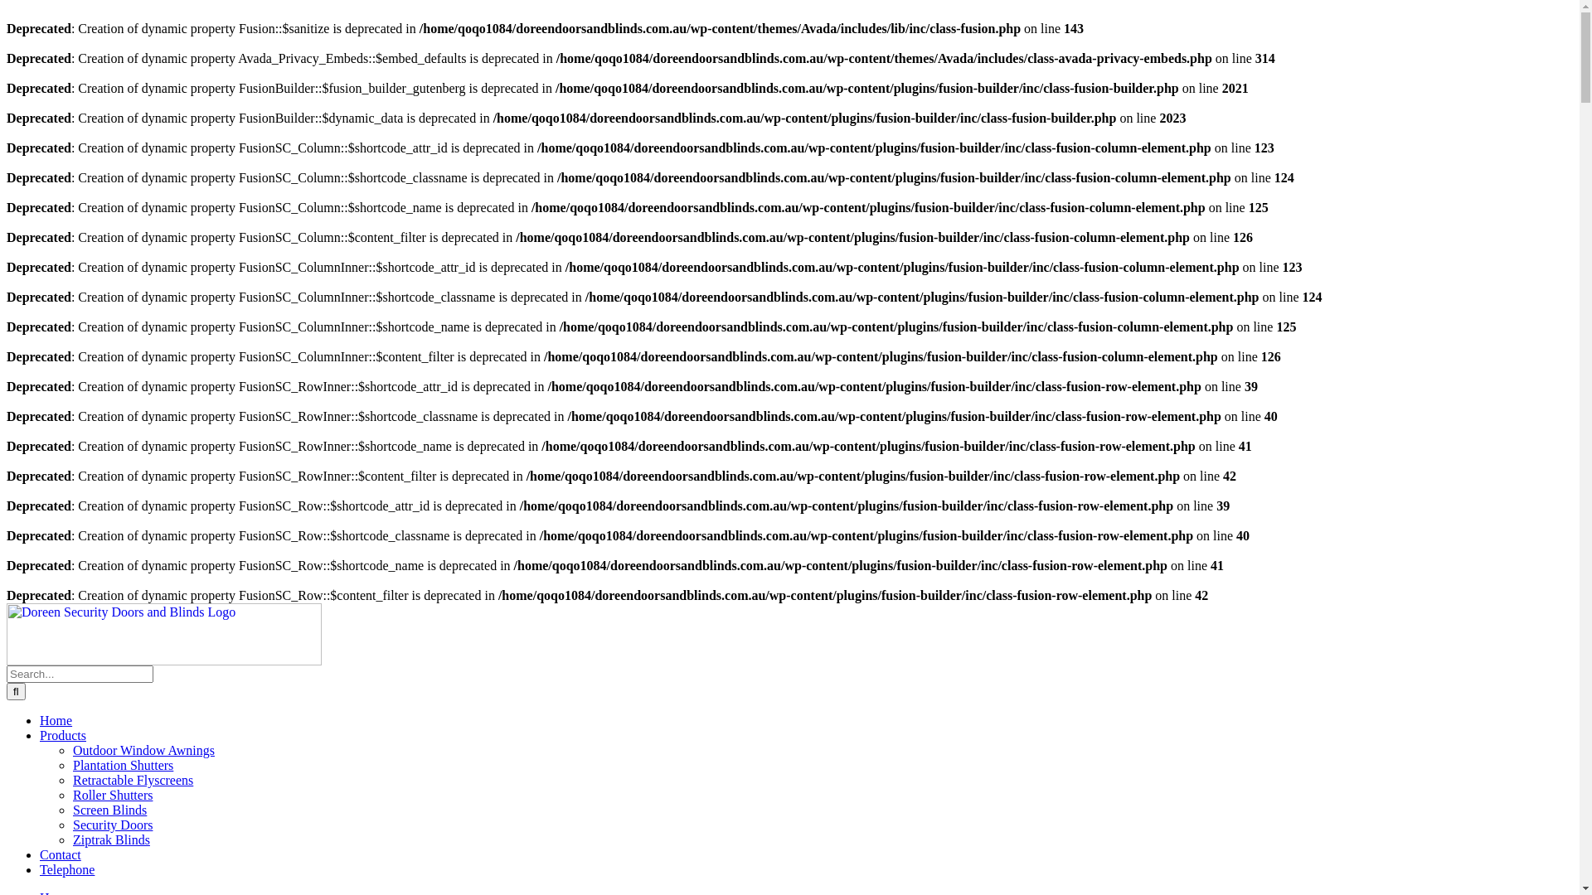 The image size is (1592, 895). Describe the element at coordinates (63, 736) in the screenshot. I see `Products` at that location.